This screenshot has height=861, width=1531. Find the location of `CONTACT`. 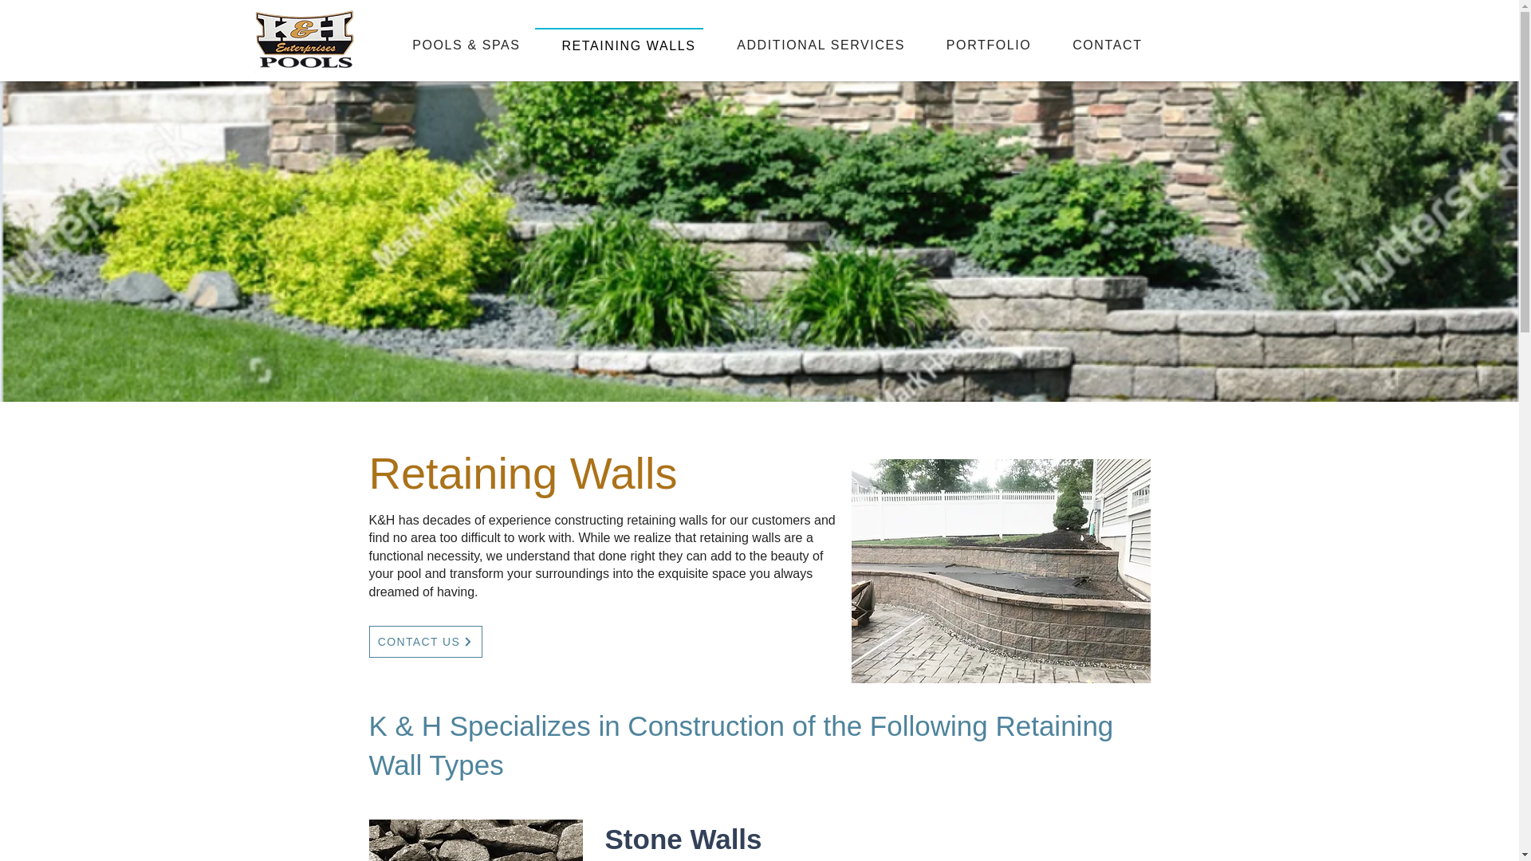

CONTACT is located at coordinates (1097, 45).